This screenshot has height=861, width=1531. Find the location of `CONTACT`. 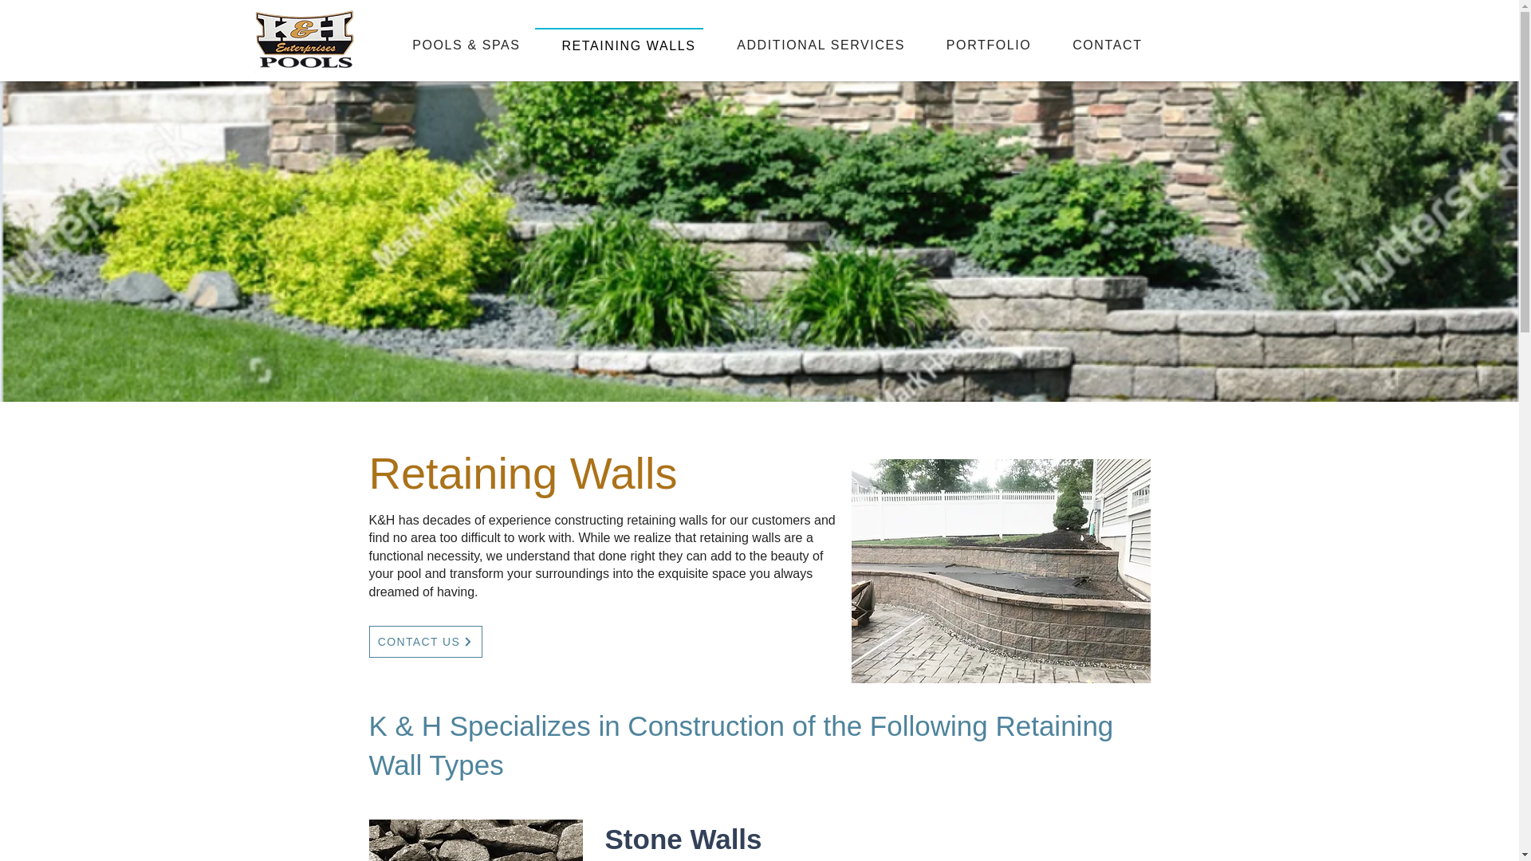

CONTACT is located at coordinates (1097, 45).